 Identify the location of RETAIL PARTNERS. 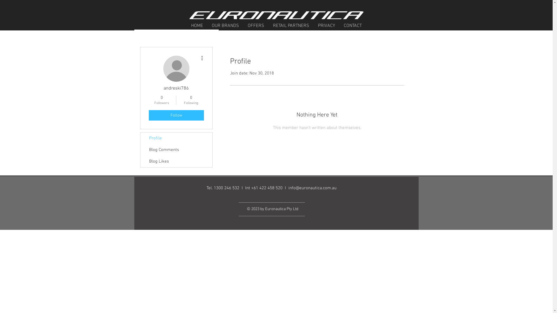
(291, 26).